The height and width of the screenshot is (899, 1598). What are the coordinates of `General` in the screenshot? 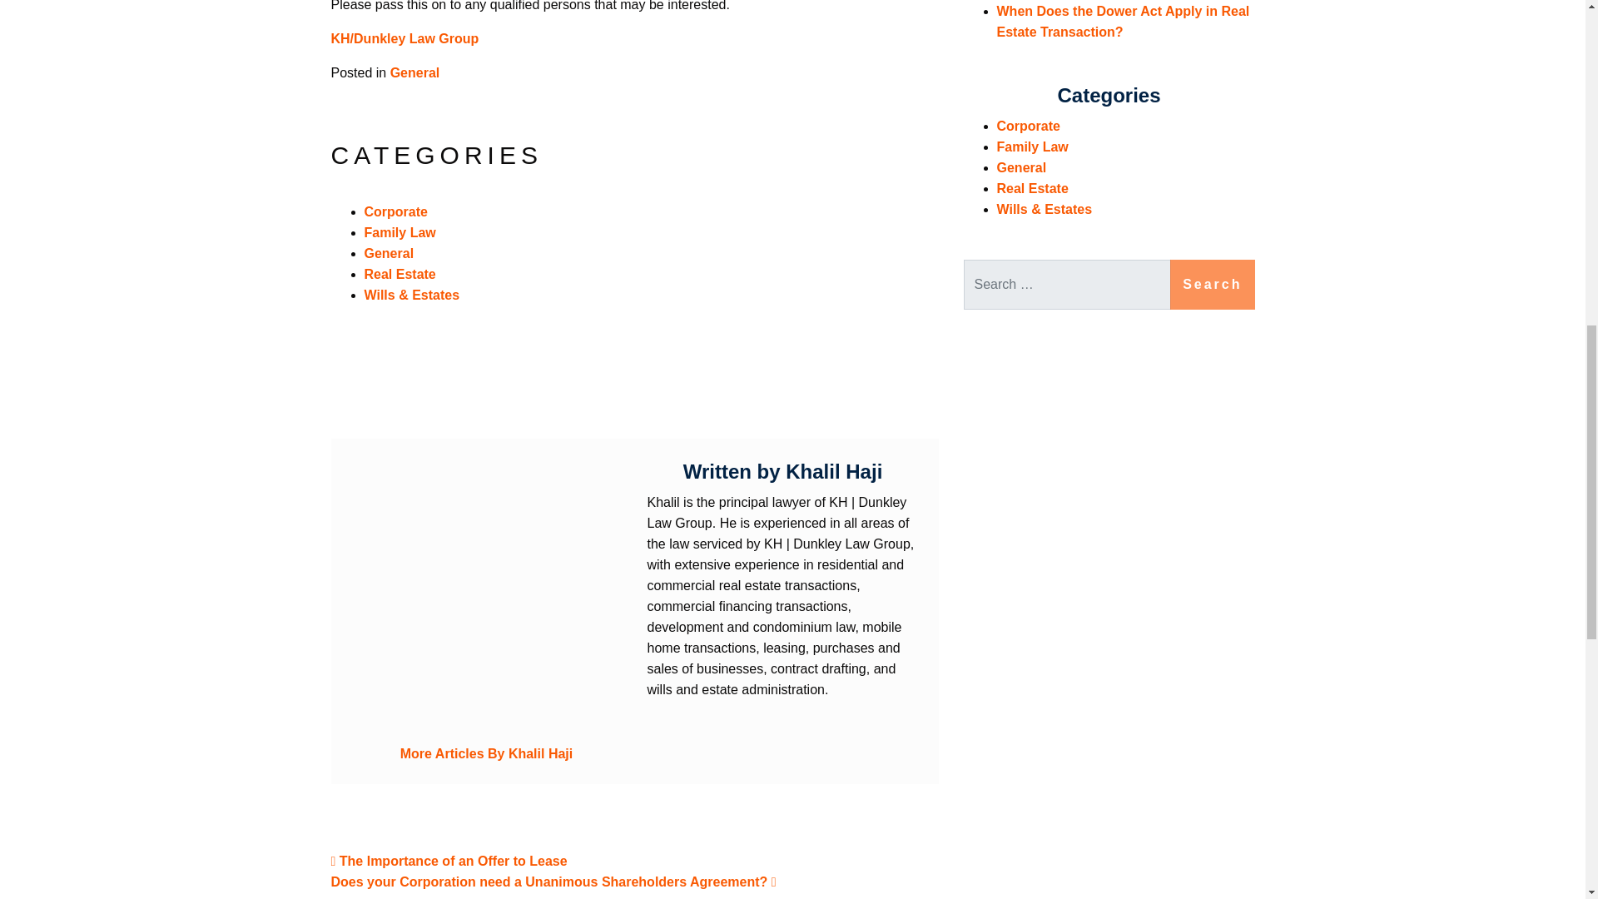 It's located at (414, 72).